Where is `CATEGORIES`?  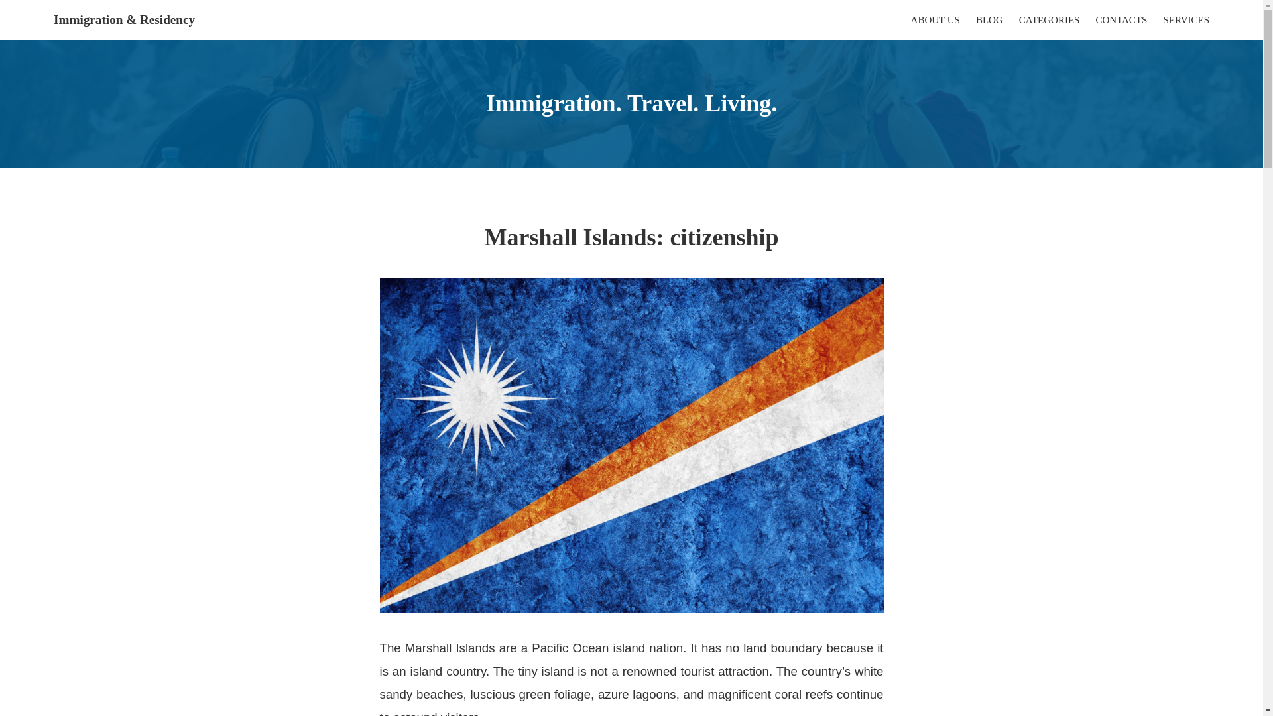 CATEGORIES is located at coordinates (1049, 20).